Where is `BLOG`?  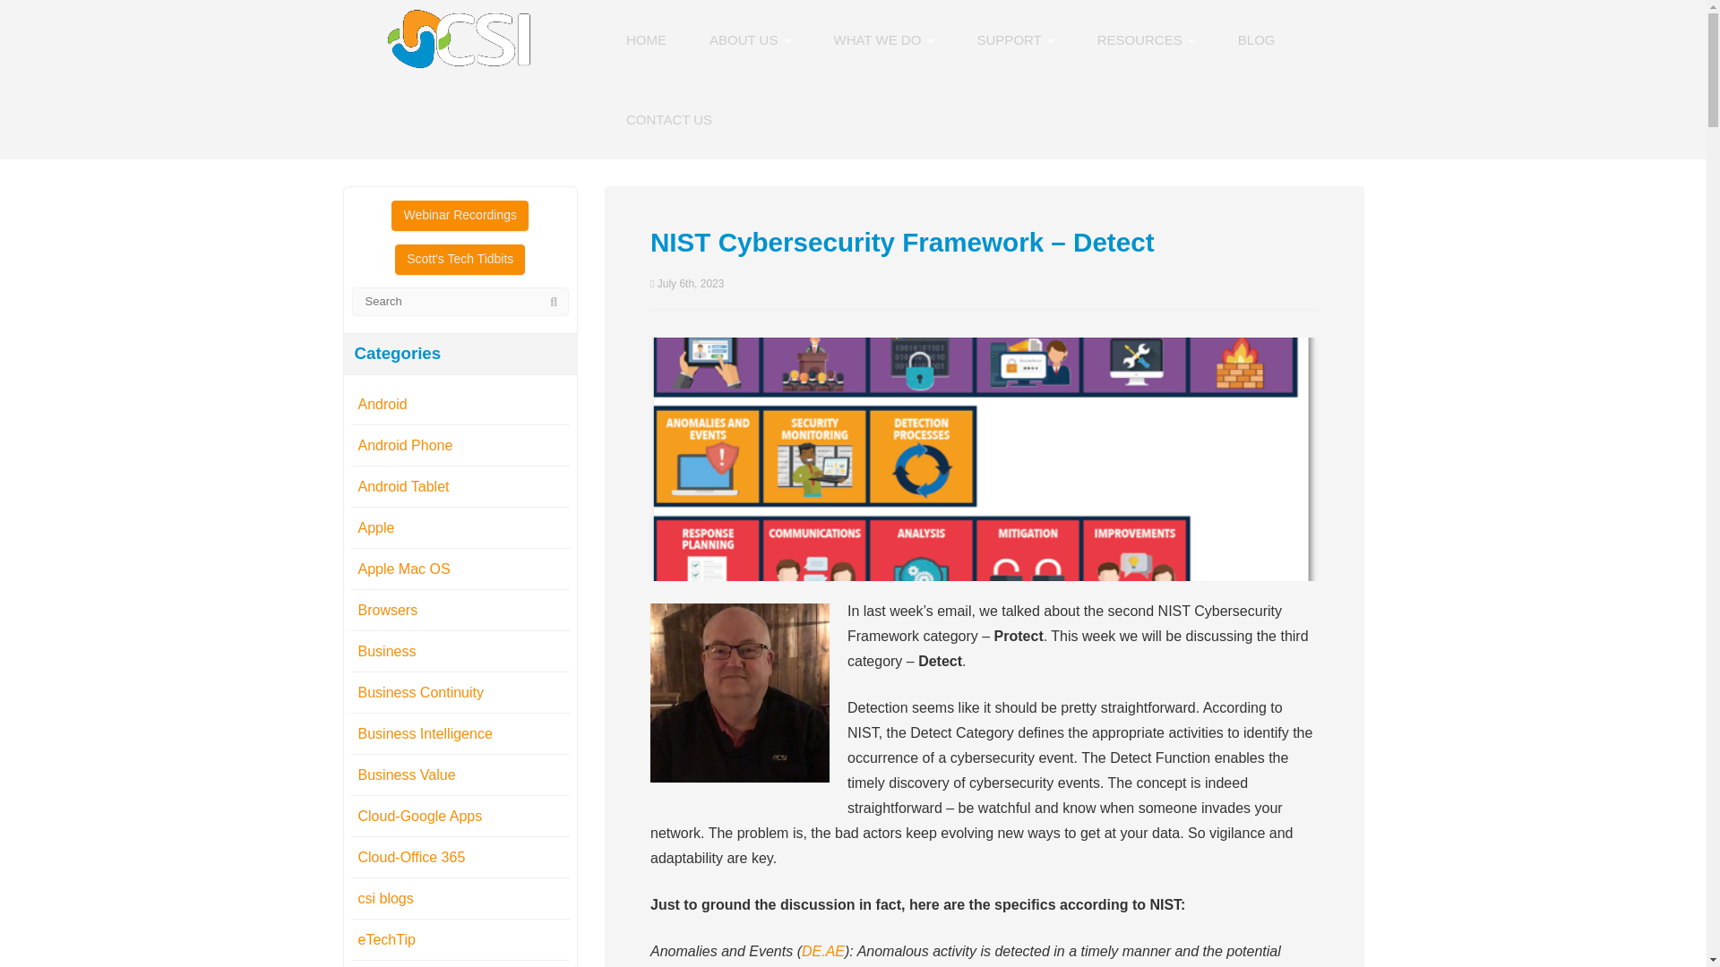
BLOG is located at coordinates (1256, 39).